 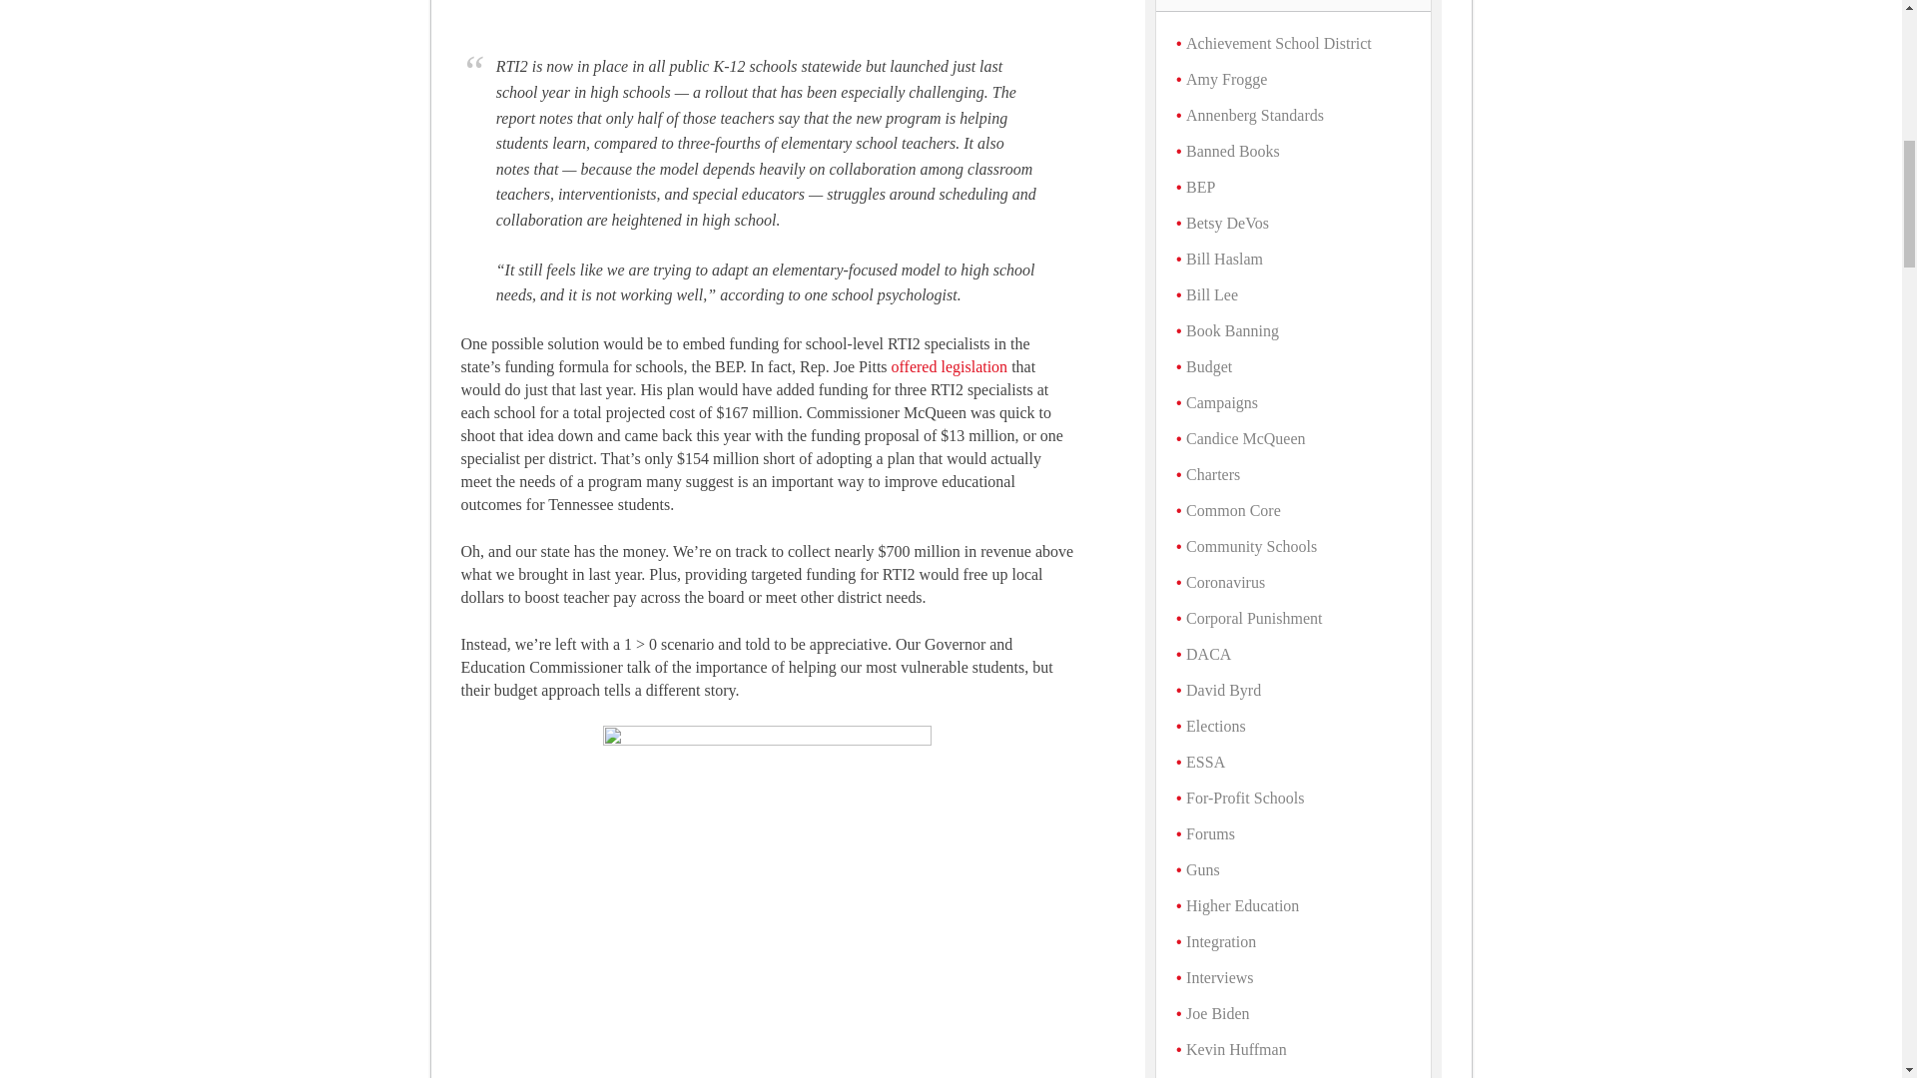 What do you see at coordinates (1226, 79) in the screenshot?
I see `Amy Frogge` at bounding box center [1226, 79].